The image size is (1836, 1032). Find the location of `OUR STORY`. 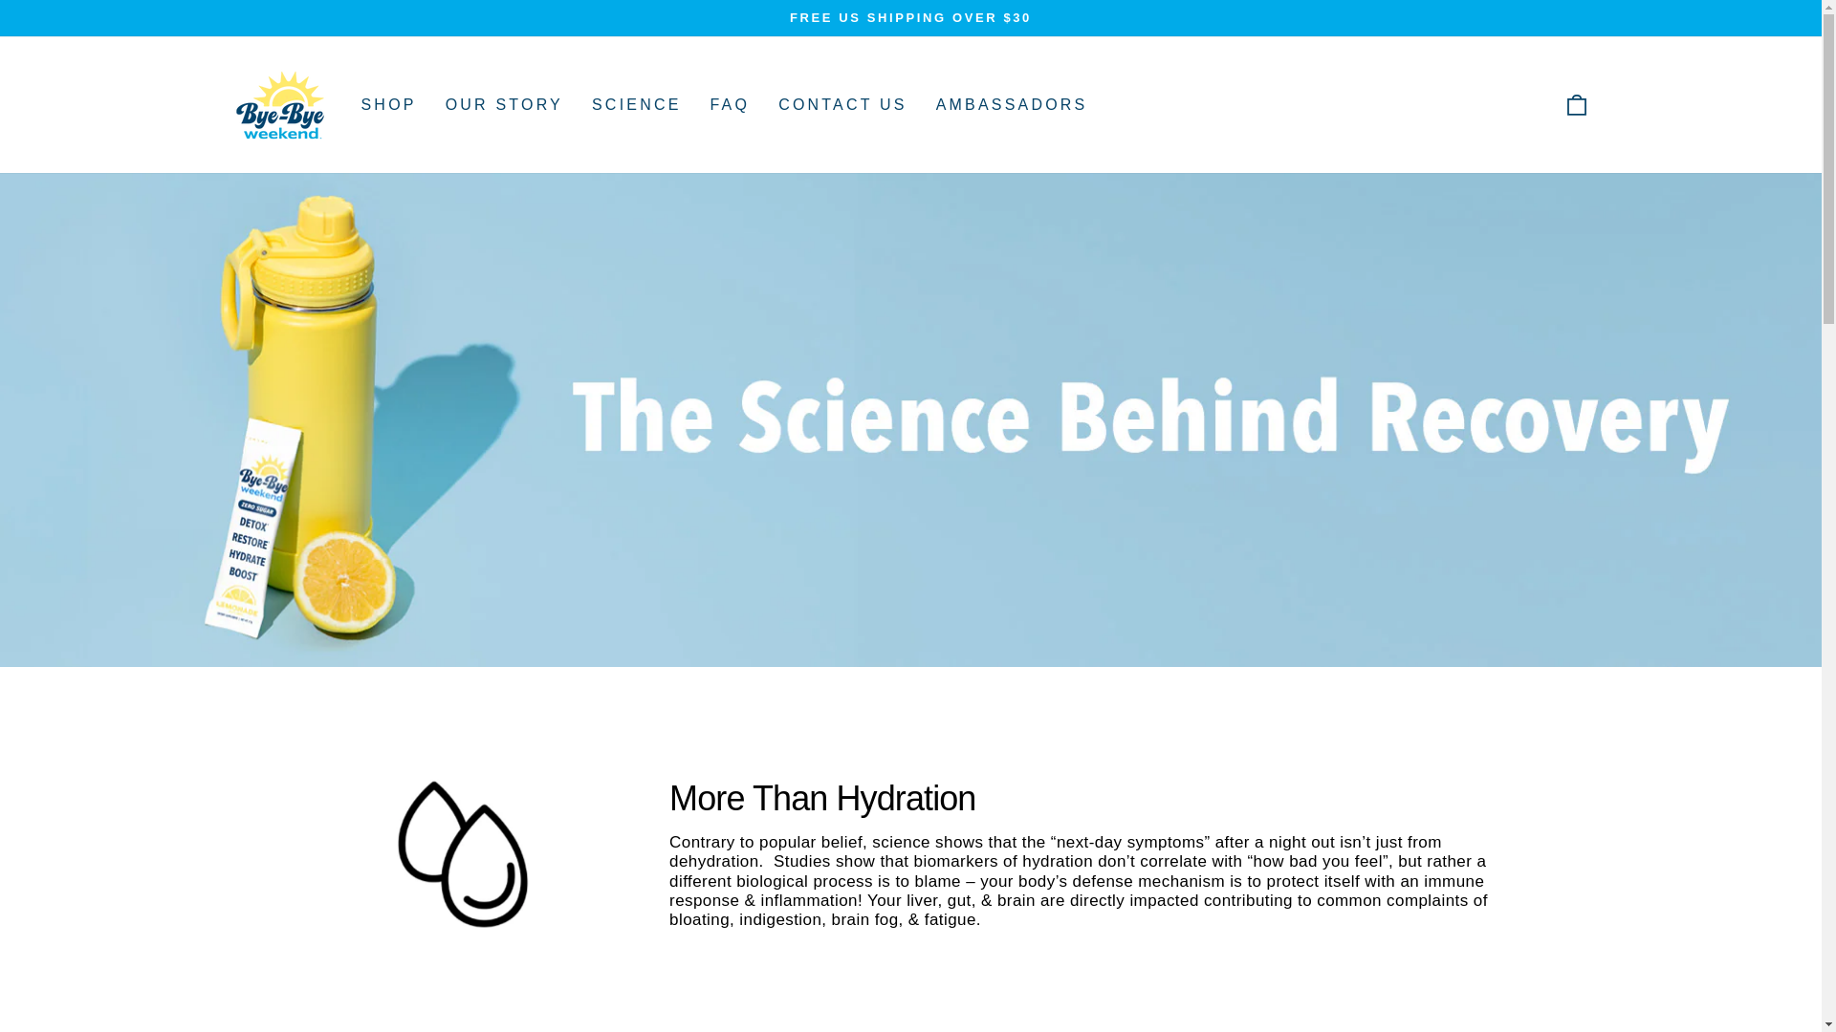

OUR STORY is located at coordinates (505, 103).